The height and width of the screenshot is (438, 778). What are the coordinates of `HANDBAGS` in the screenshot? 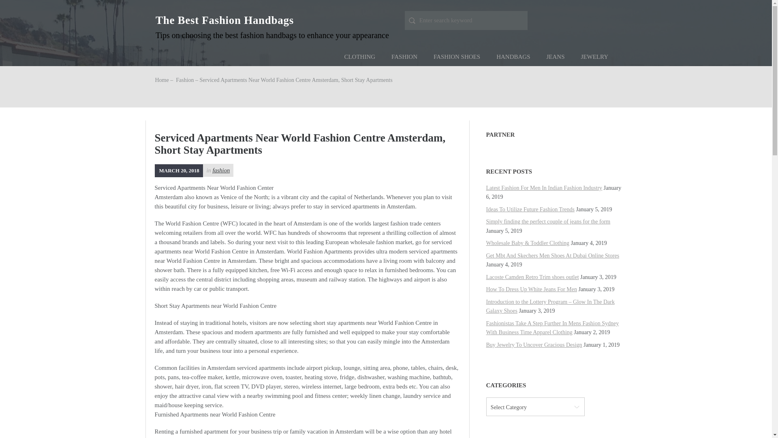 It's located at (513, 57).